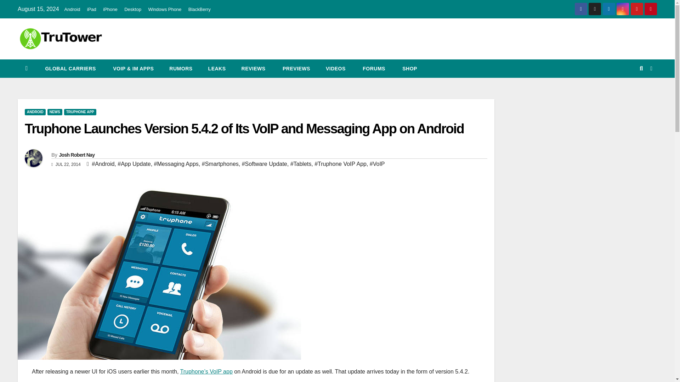 This screenshot has height=382, width=680. Describe the element at coordinates (409, 69) in the screenshot. I see `Unlocked GSM Phones and Accessories` at that location.